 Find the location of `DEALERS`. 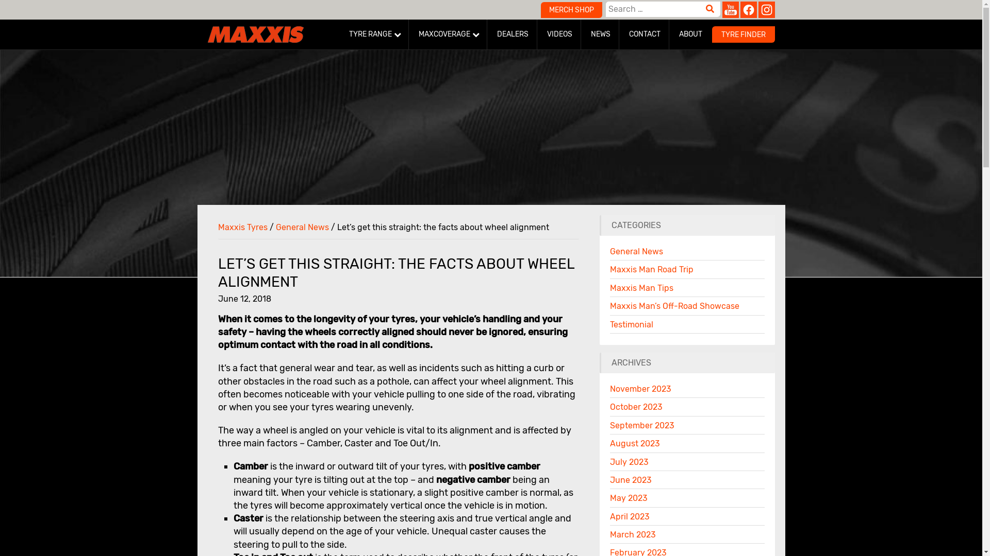

DEALERS is located at coordinates (513, 34).